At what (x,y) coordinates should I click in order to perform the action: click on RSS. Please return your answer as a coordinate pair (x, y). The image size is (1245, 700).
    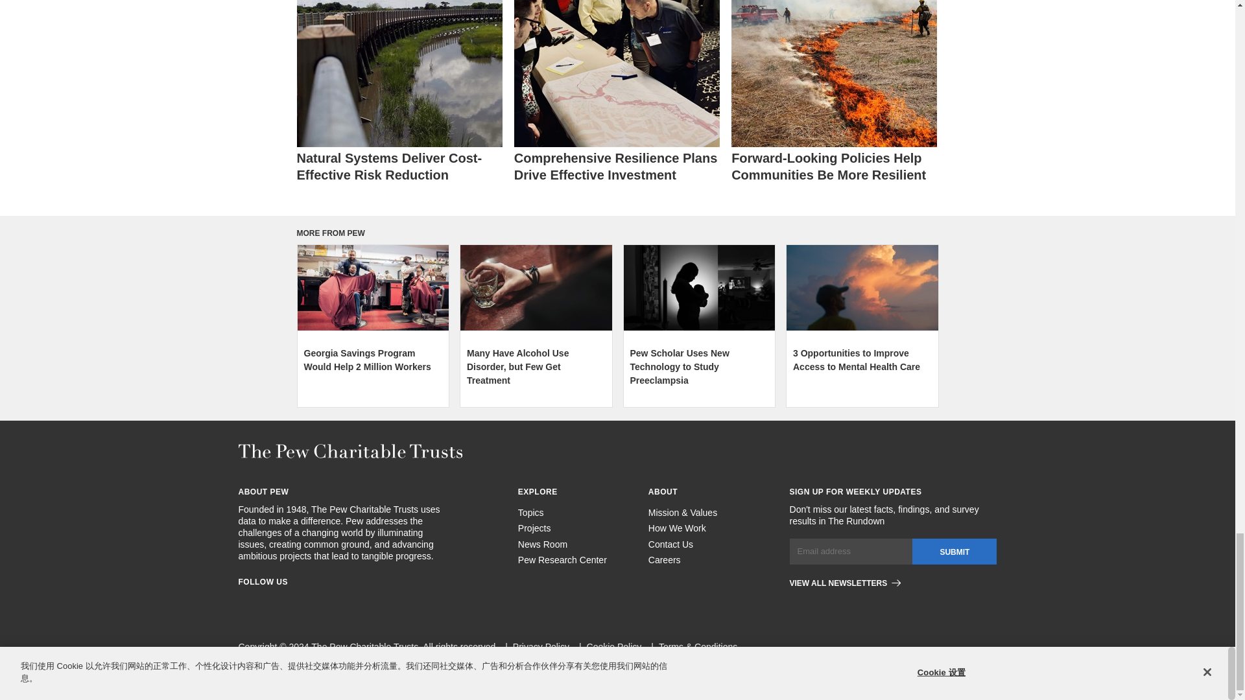
    Looking at the image, I should click on (337, 602).